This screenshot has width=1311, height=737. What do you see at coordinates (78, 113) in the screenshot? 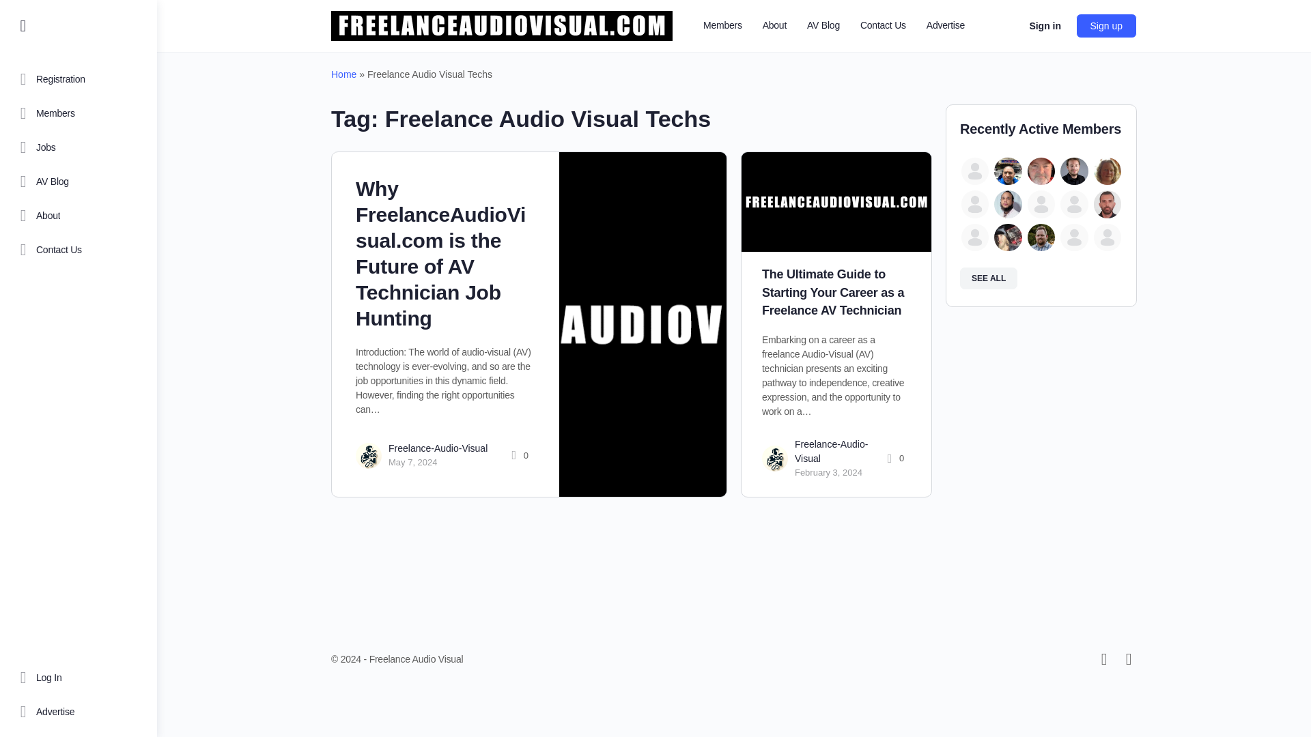
I see `Members` at bounding box center [78, 113].